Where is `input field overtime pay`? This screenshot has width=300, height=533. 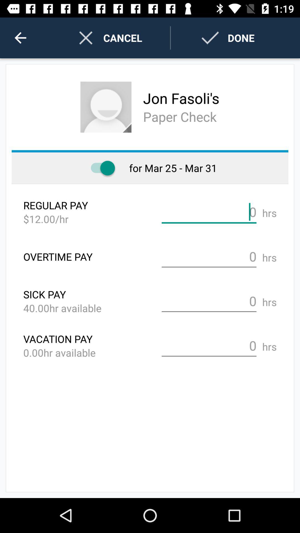 input field overtime pay is located at coordinates (209, 257).